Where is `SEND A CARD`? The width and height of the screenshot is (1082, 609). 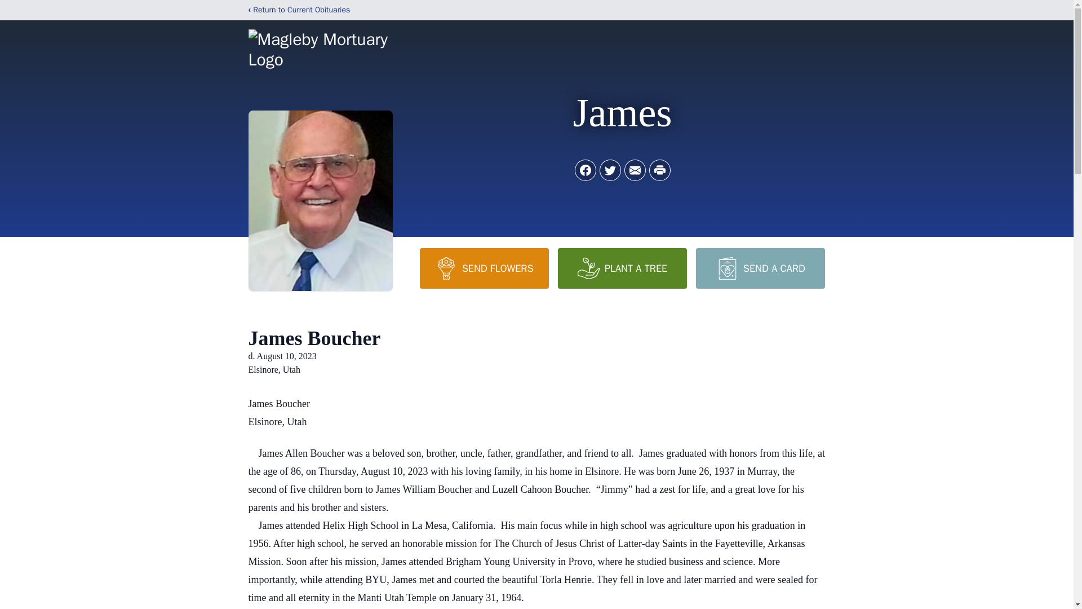
SEND A CARD is located at coordinates (760, 268).